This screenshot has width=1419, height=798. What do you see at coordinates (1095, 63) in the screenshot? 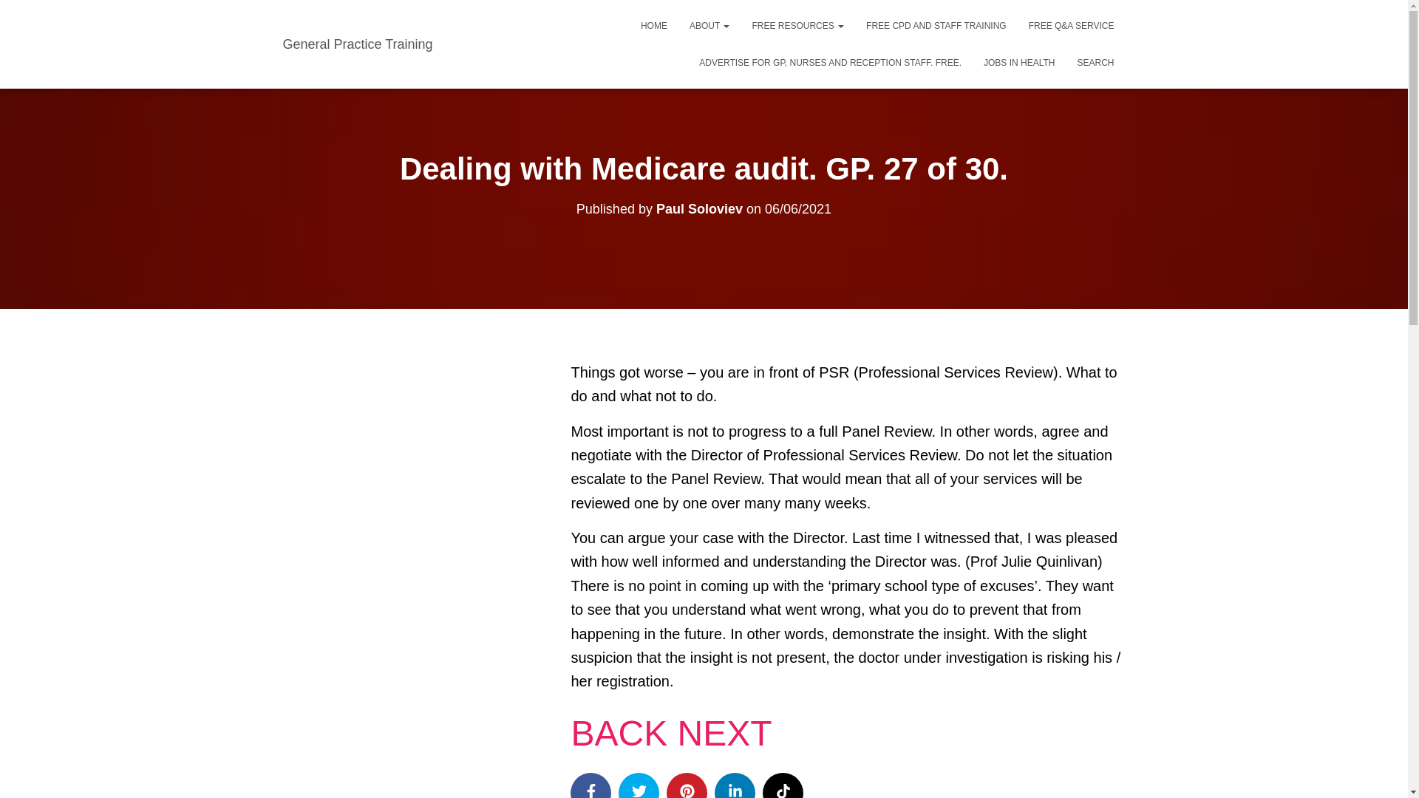
I see `SEARCH` at bounding box center [1095, 63].